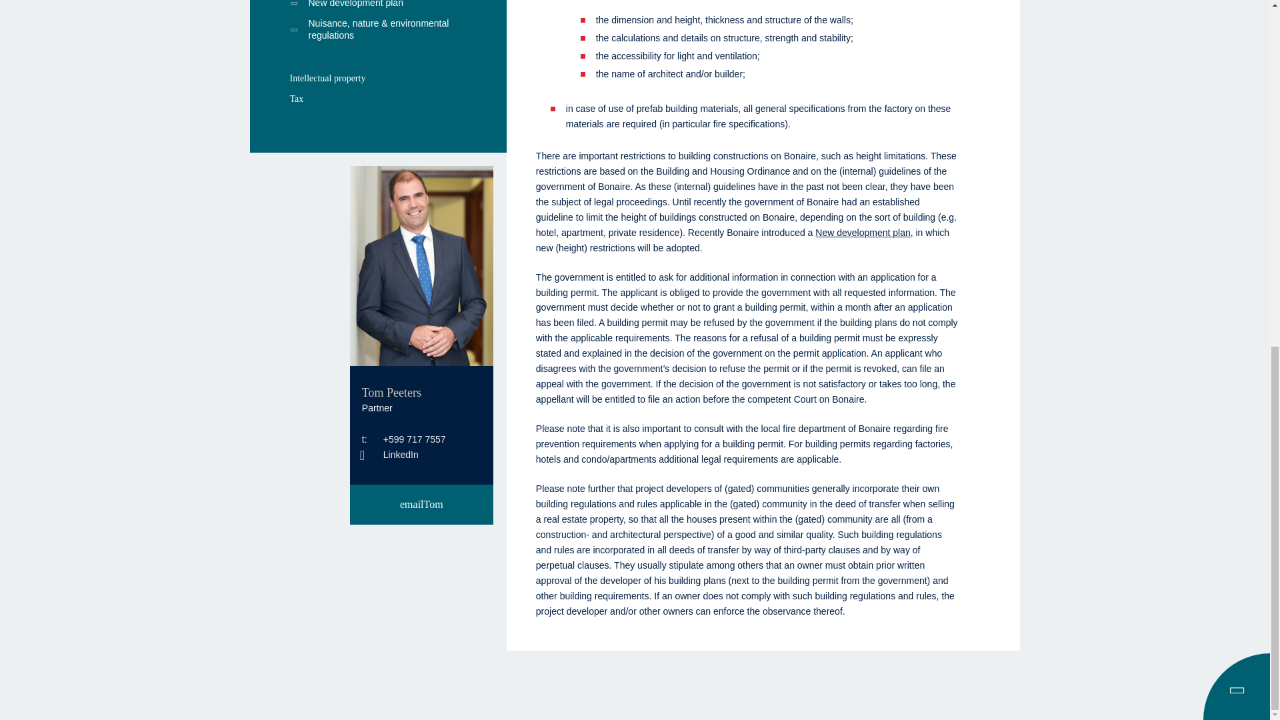 The width and height of the screenshot is (1280, 720). Describe the element at coordinates (421, 504) in the screenshot. I see `emailTom` at that location.